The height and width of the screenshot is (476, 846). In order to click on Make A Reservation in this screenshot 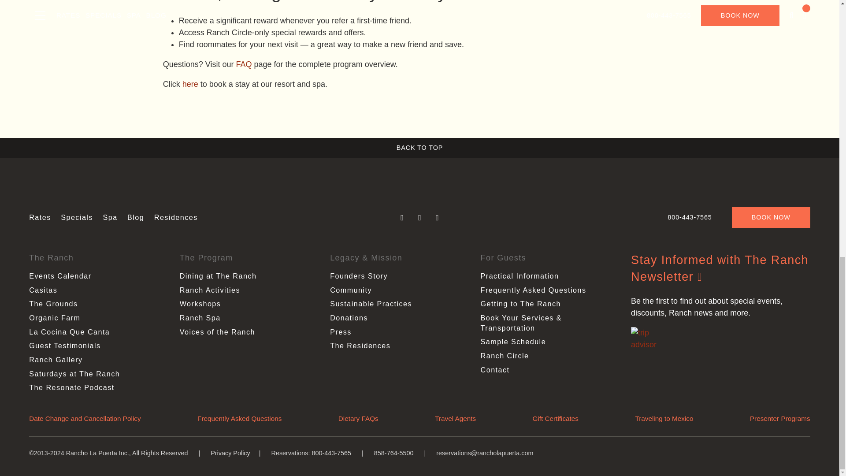, I will do `click(190, 84)`.